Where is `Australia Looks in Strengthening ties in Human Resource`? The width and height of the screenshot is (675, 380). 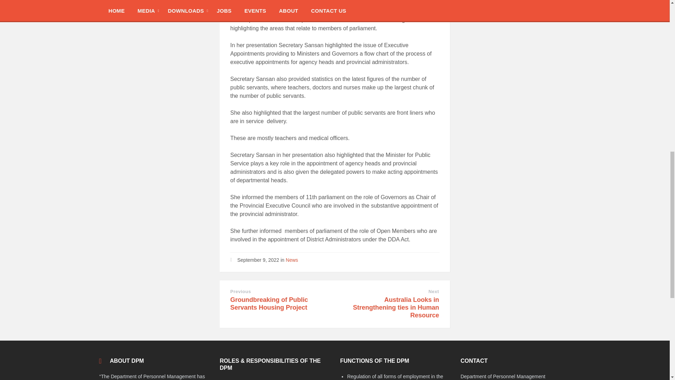
Australia Looks in Strengthening ties in Human Resource is located at coordinates (396, 308).